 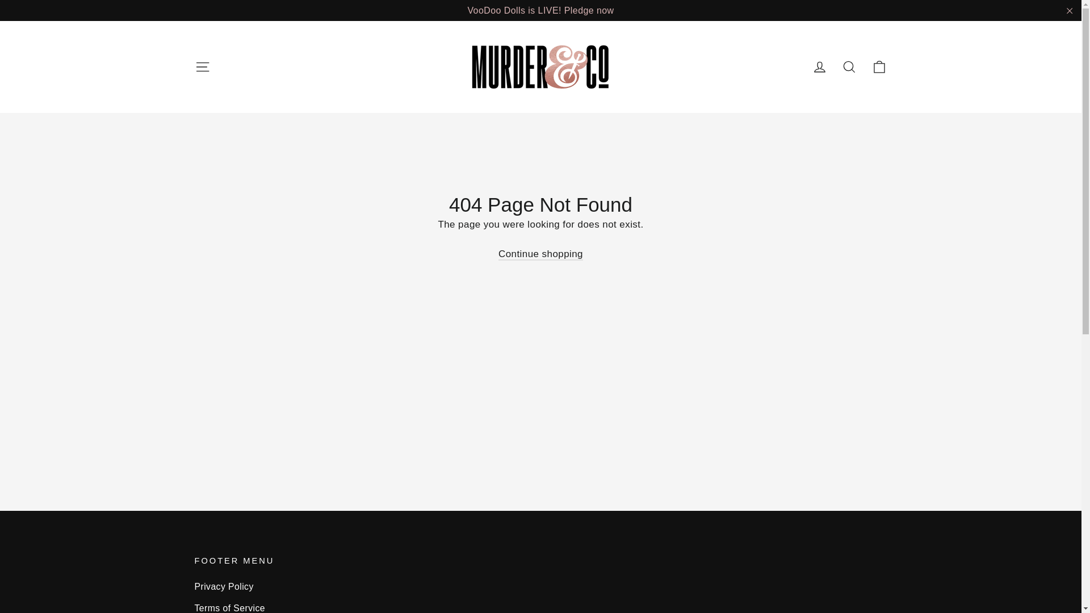 What do you see at coordinates (540, 586) in the screenshot?
I see `Privacy Policy` at bounding box center [540, 586].